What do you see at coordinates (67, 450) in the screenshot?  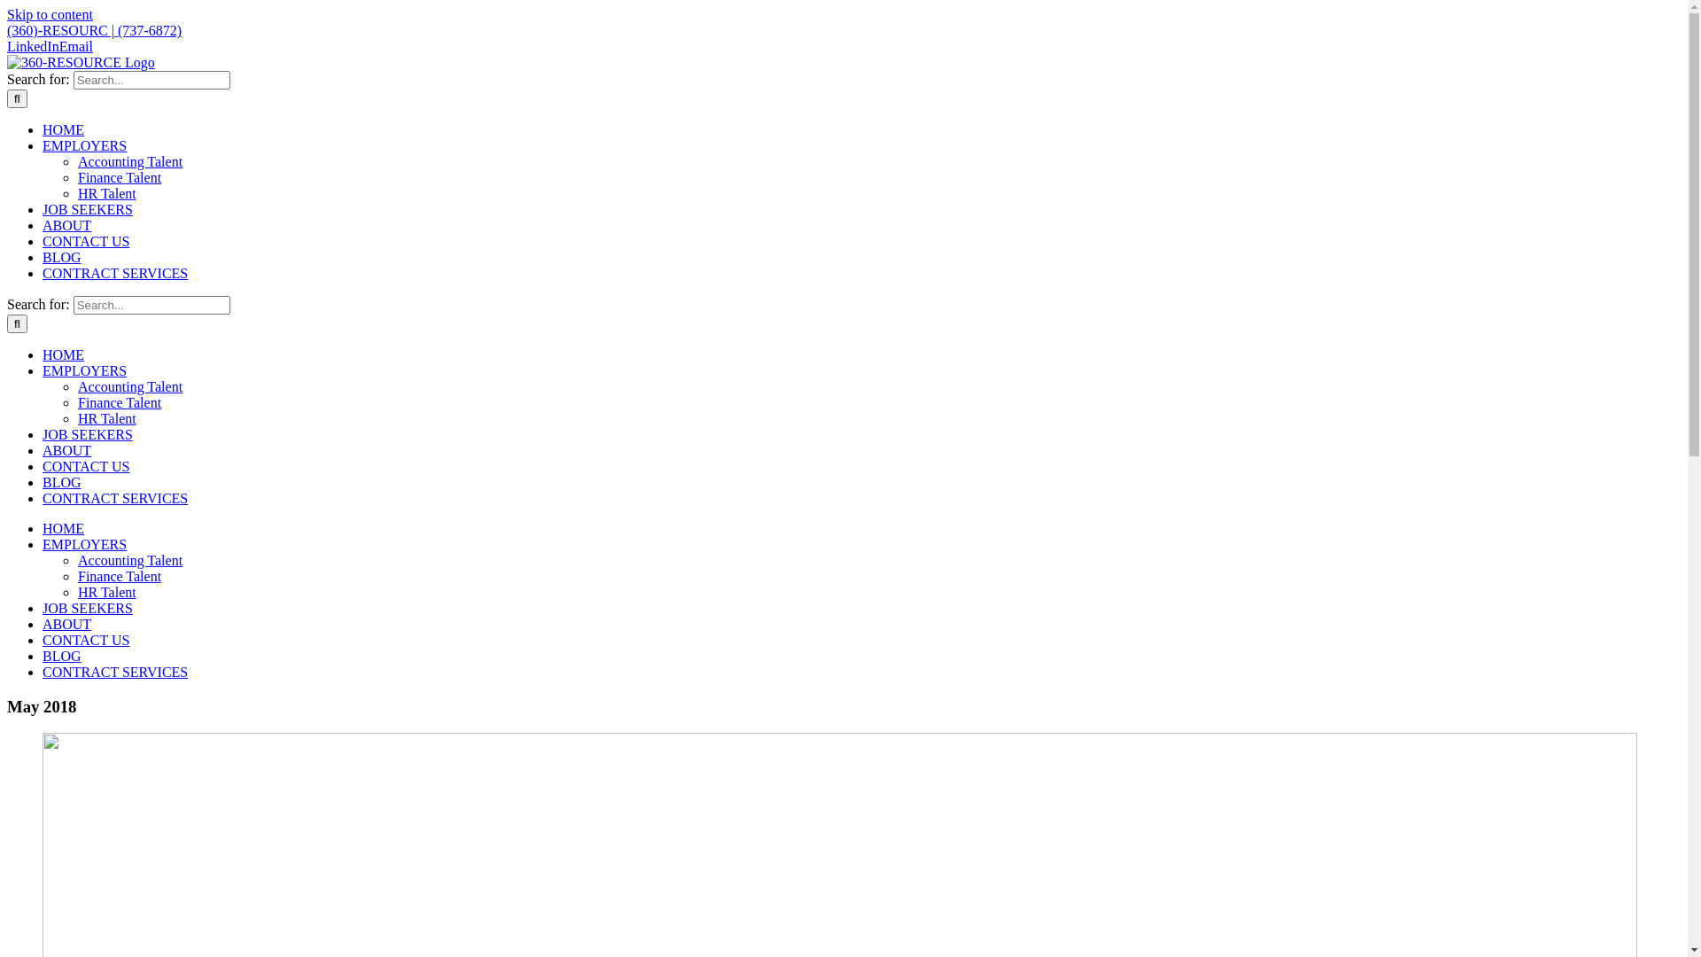 I see `ABOUT` at bounding box center [67, 450].